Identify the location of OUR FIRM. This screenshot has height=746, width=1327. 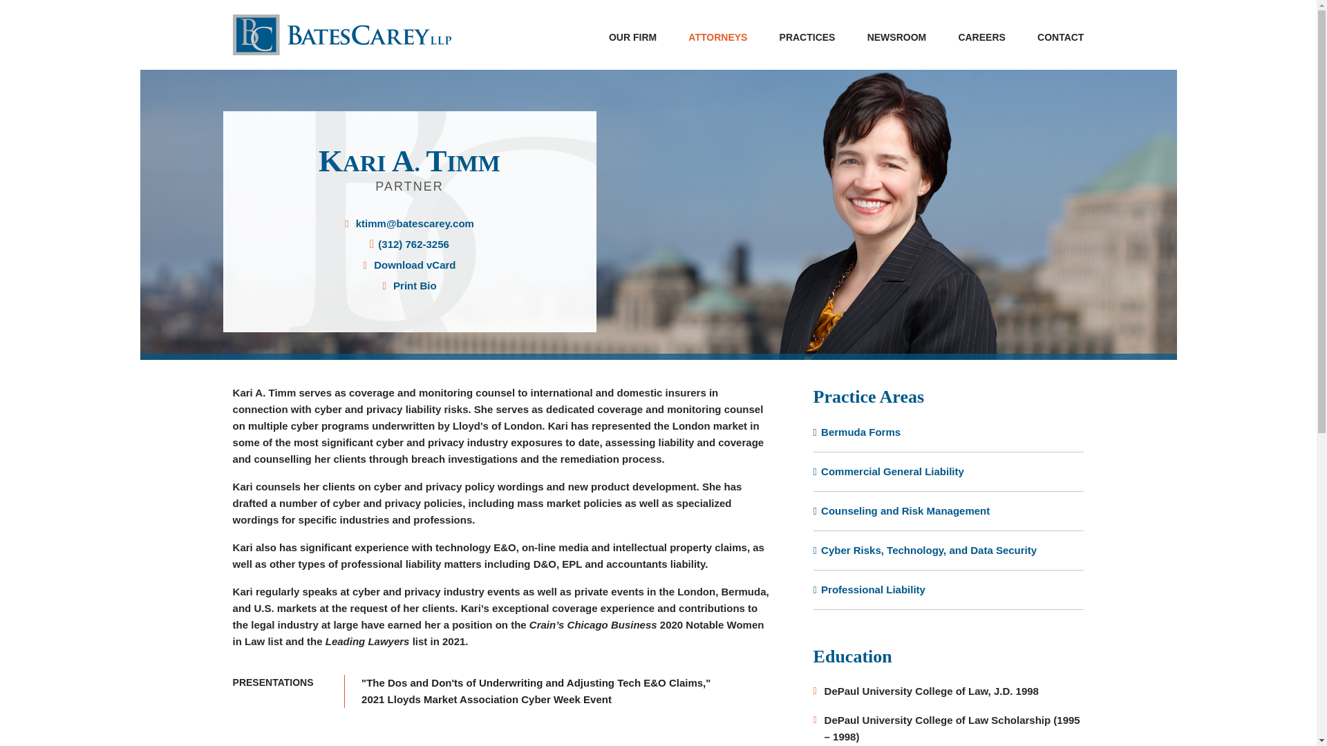
(633, 37).